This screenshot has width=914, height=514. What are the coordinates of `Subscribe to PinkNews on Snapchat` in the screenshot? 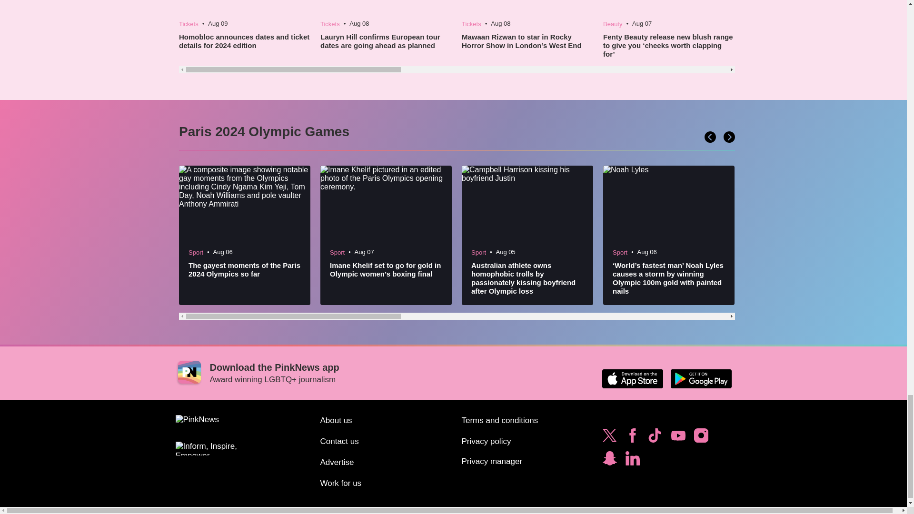 It's located at (609, 461).